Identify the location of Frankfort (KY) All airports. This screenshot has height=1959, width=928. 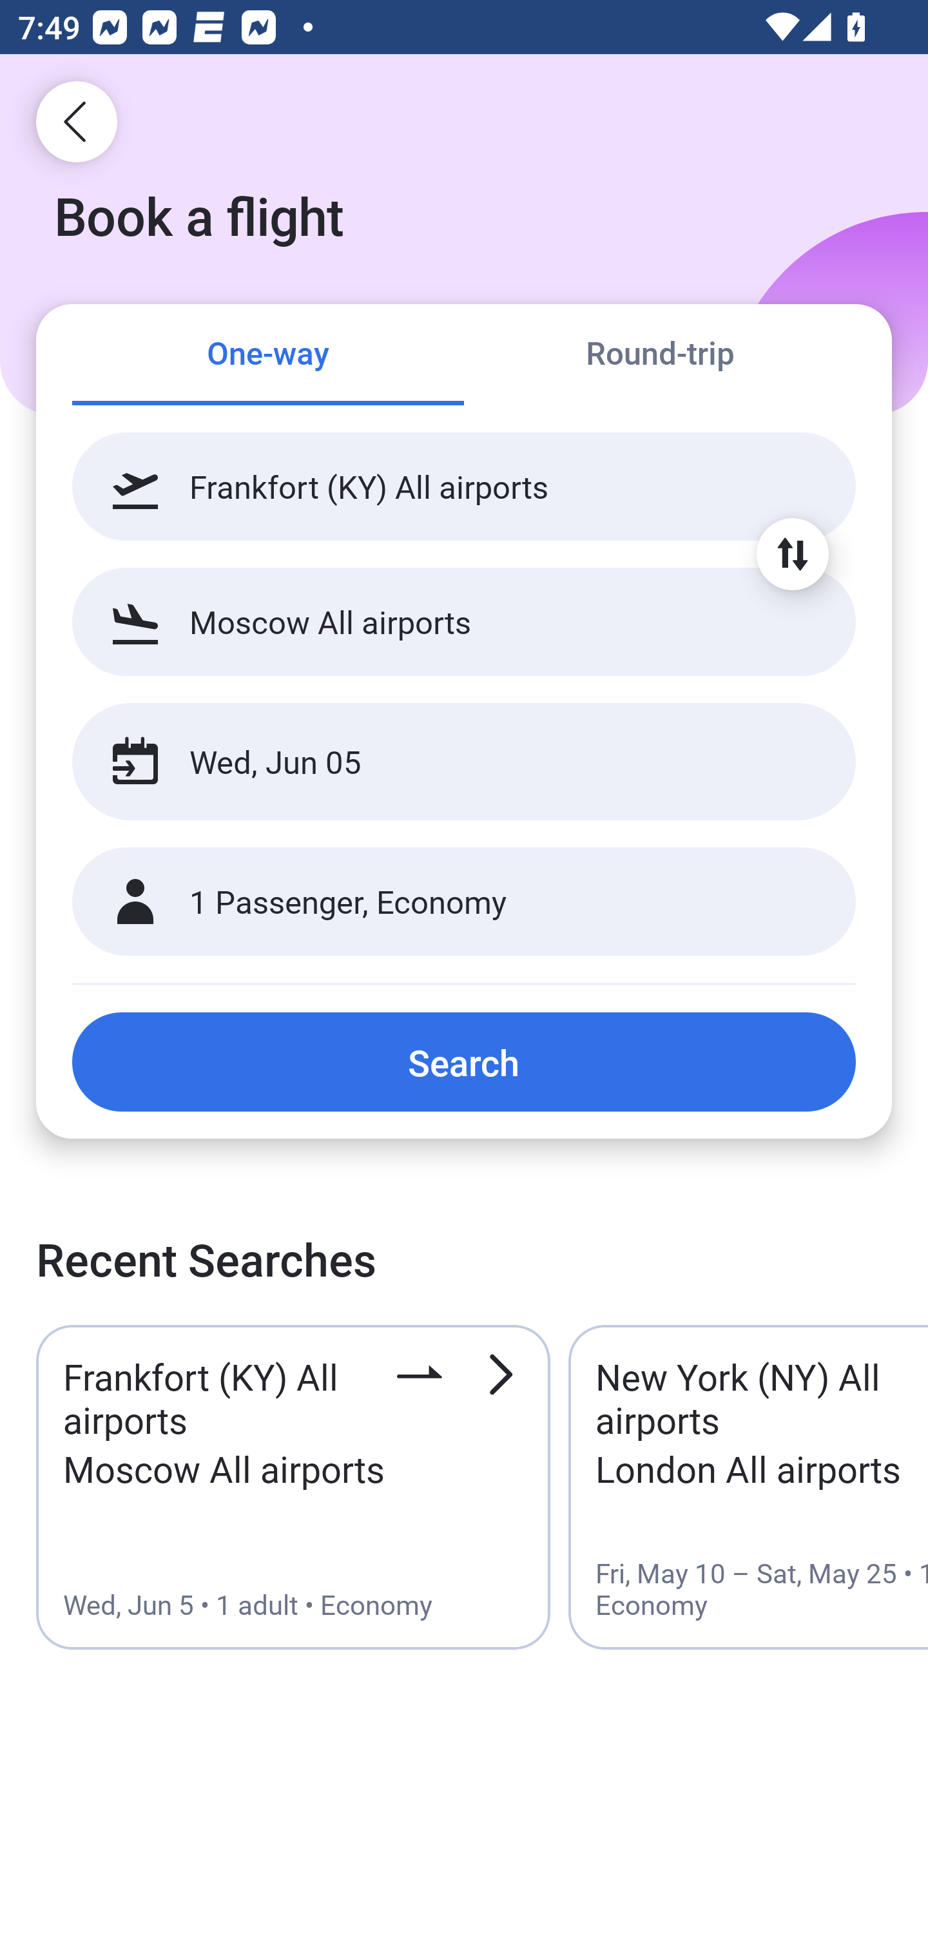
(464, 487).